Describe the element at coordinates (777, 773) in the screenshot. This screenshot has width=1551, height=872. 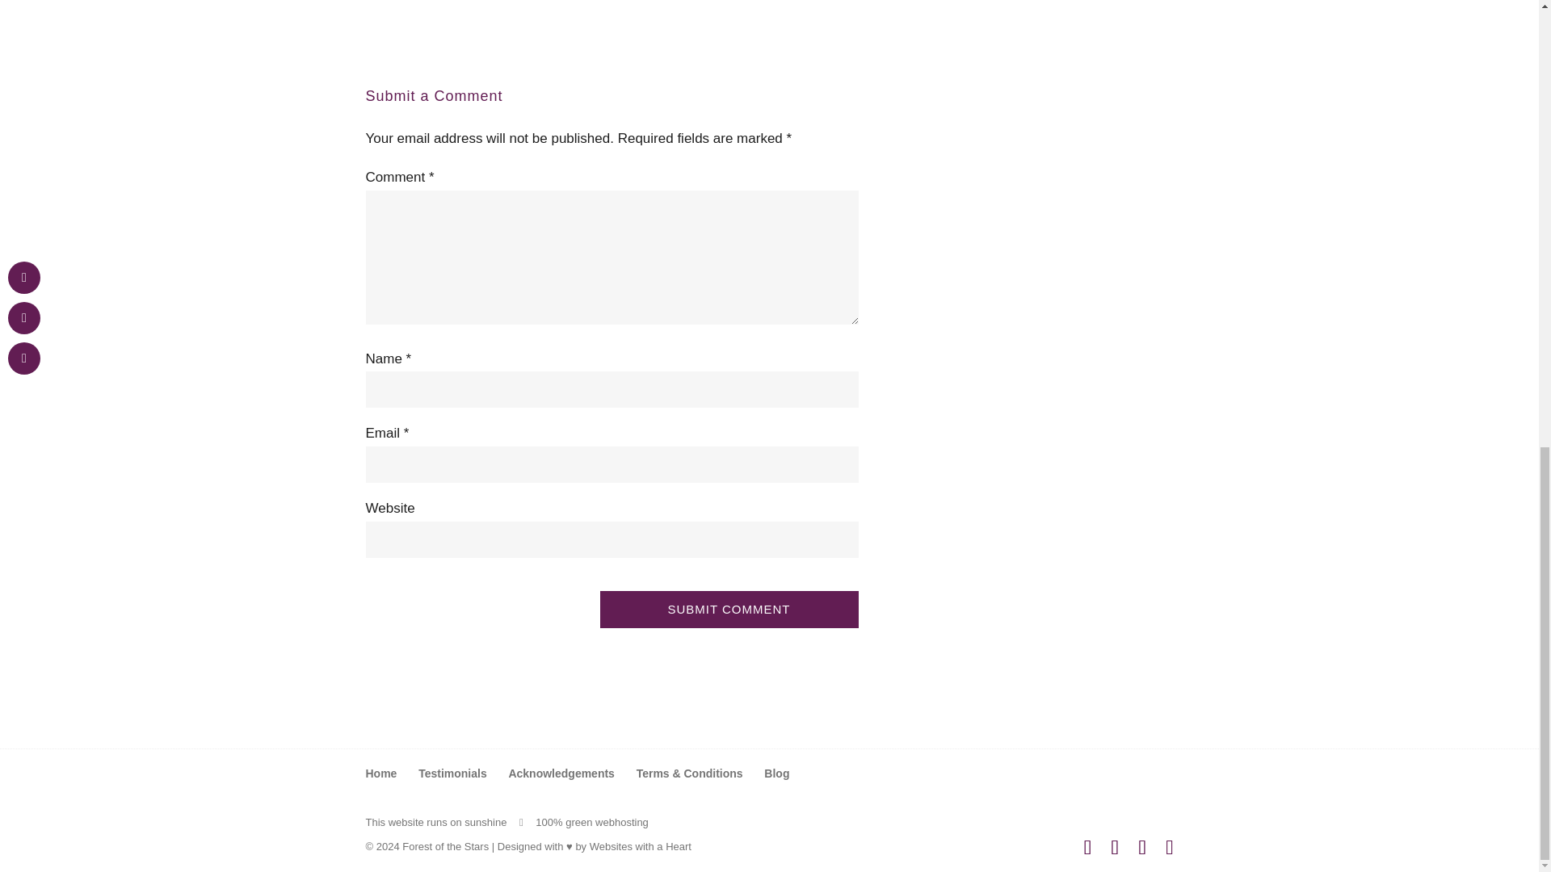
I see `Blog` at that location.